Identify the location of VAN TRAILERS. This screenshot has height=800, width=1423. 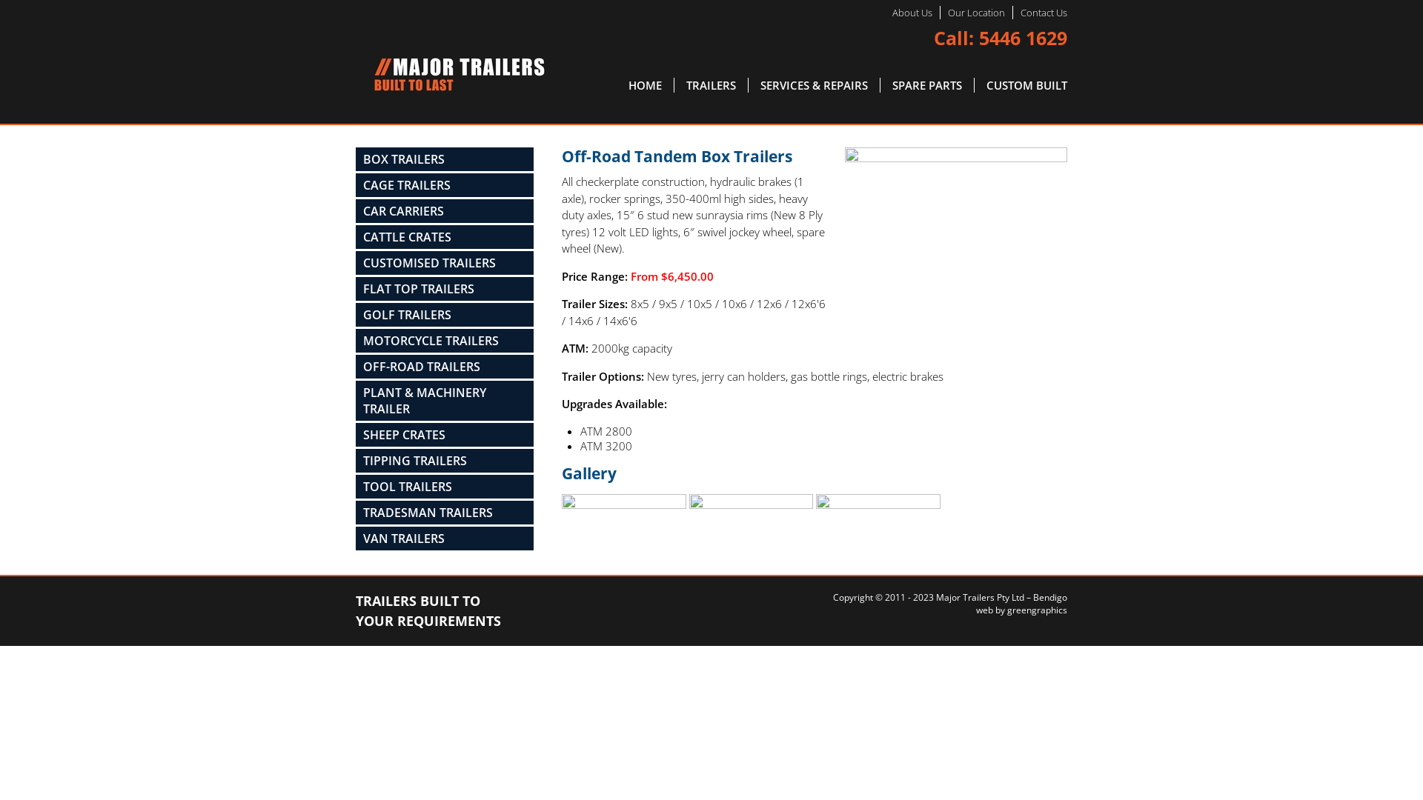
(445, 539).